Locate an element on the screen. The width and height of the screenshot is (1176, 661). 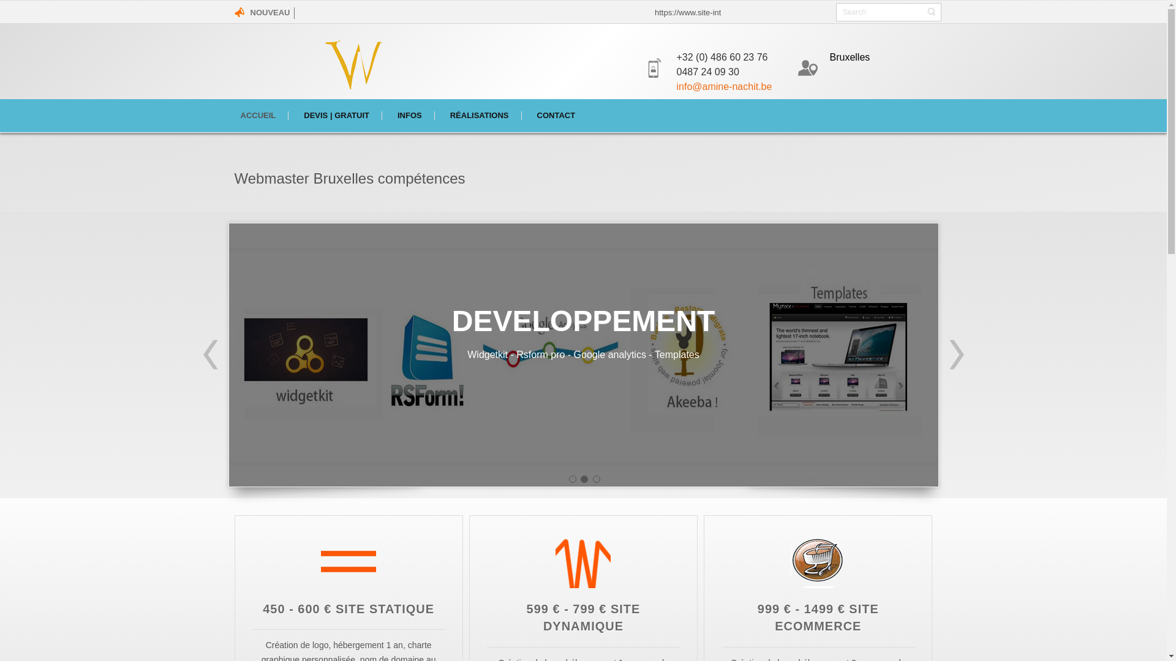
ACCUEIL is located at coordinates (258, 116).